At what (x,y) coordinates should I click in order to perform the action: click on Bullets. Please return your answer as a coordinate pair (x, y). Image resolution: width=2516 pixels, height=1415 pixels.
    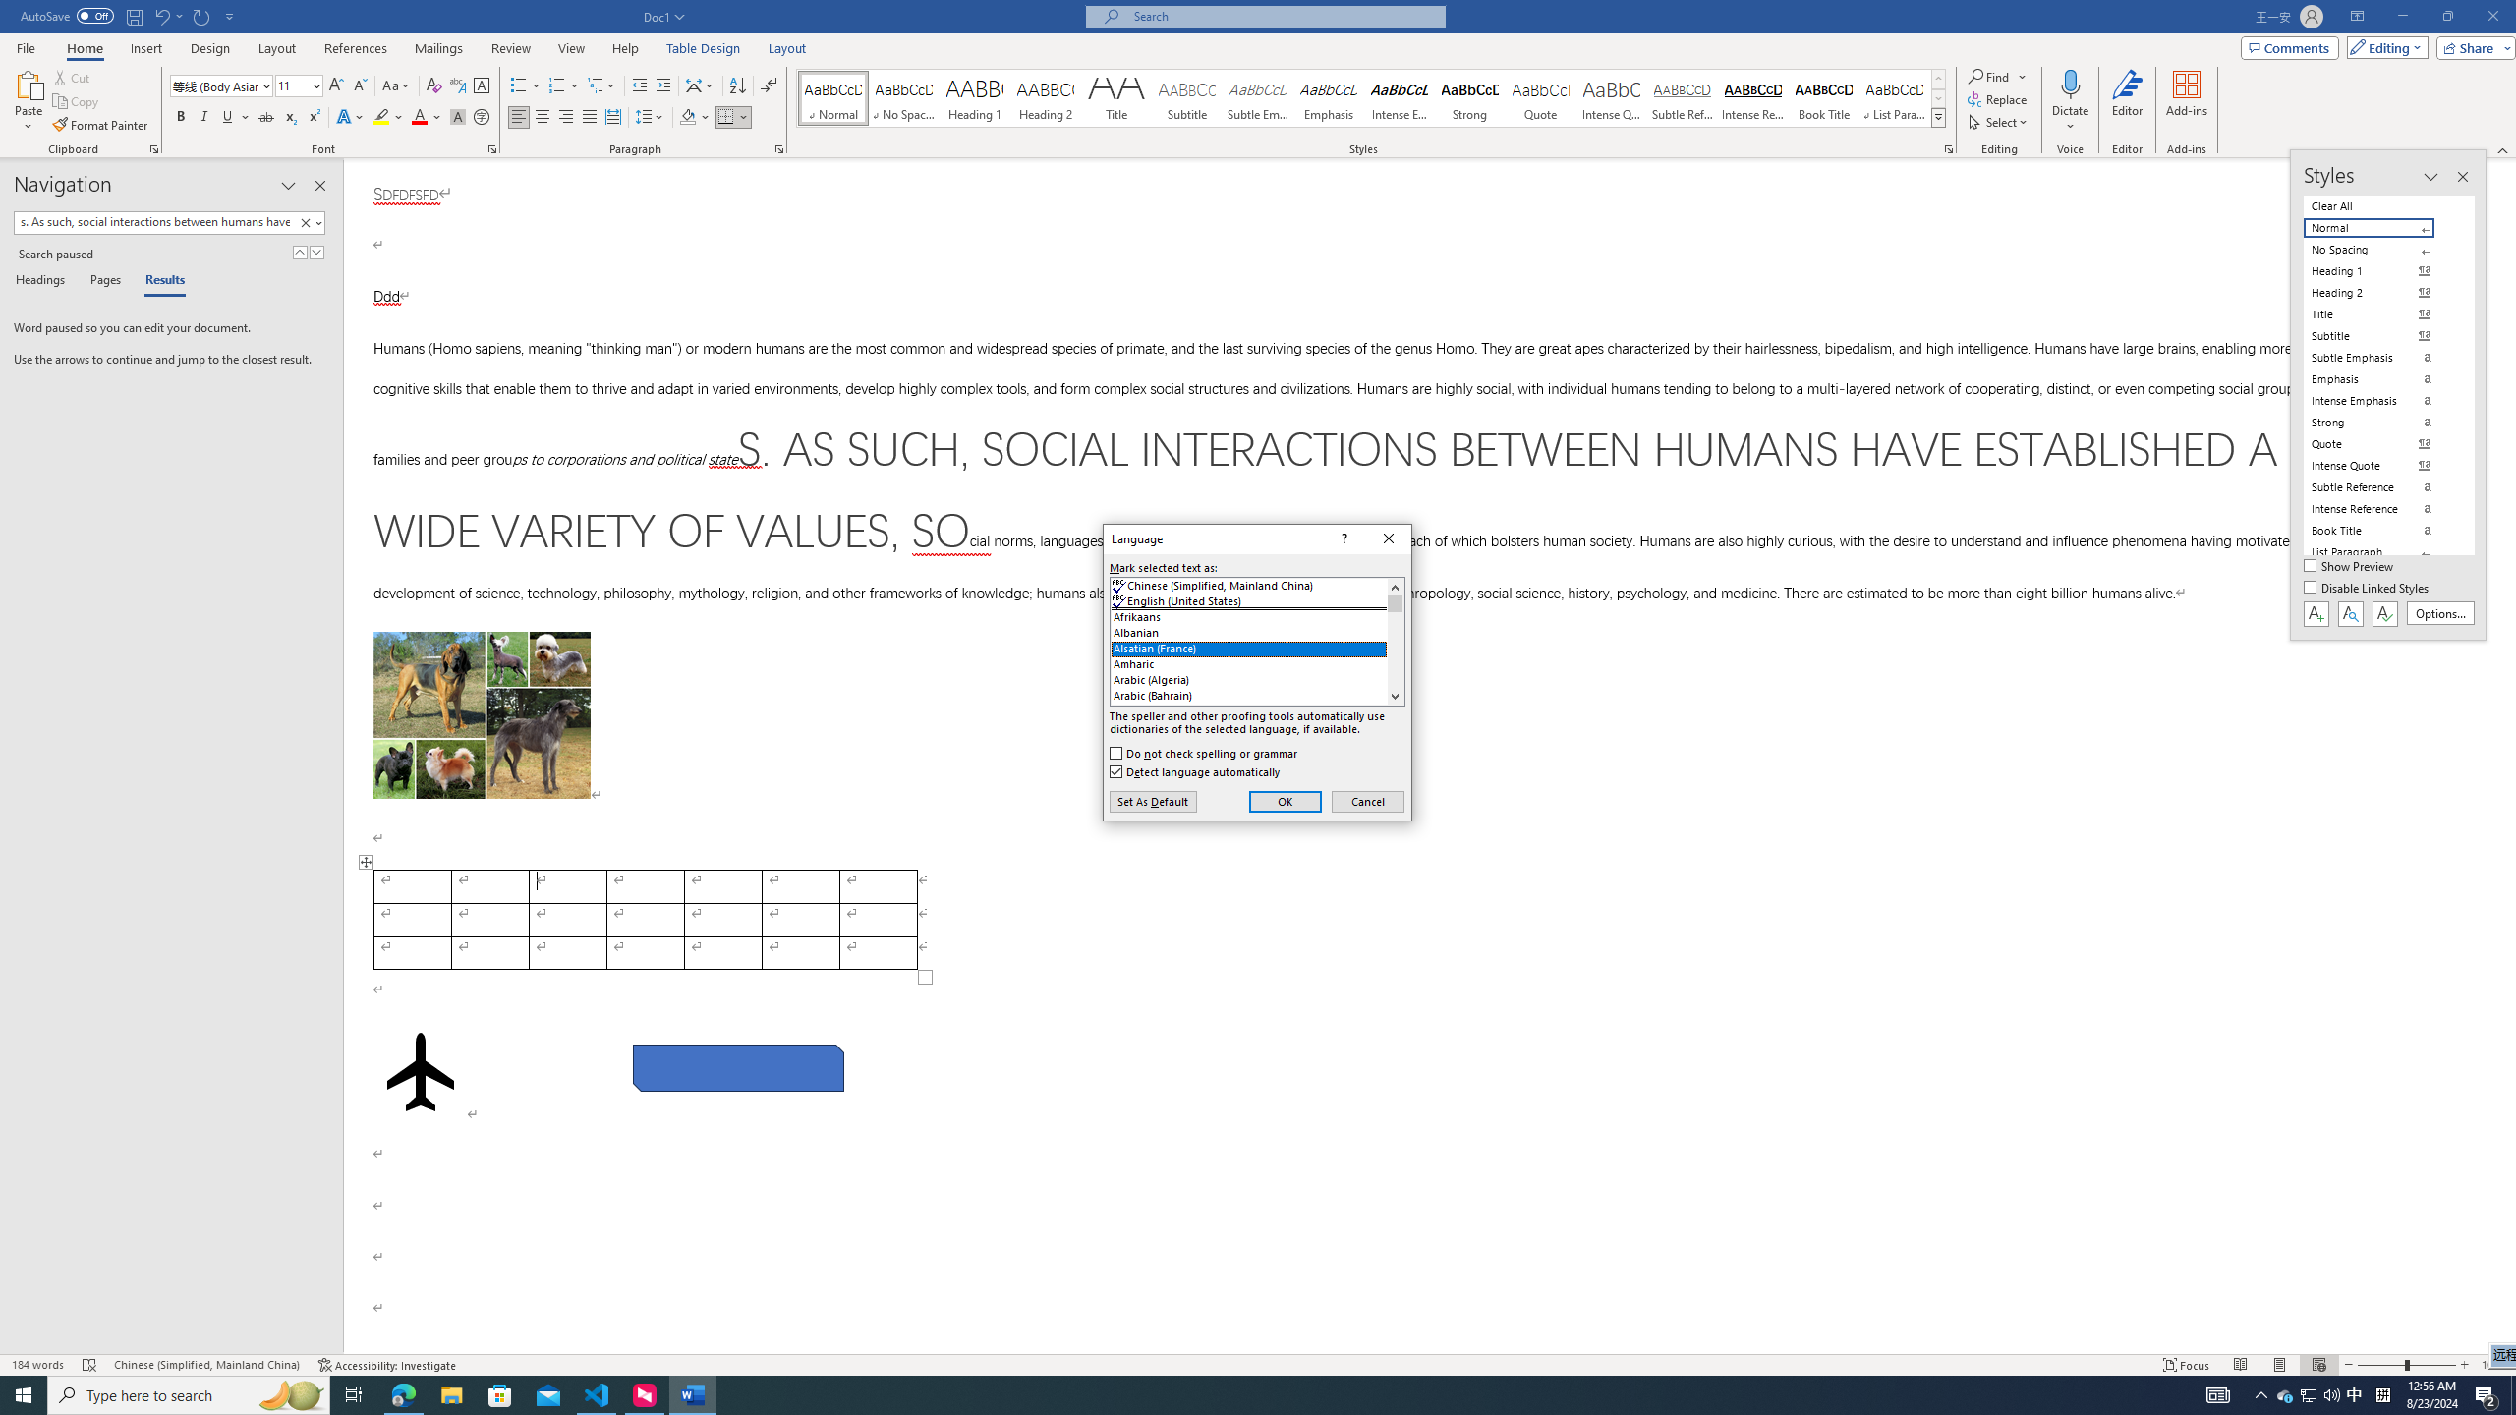
    Looking at the image, I should click on (519, 86).